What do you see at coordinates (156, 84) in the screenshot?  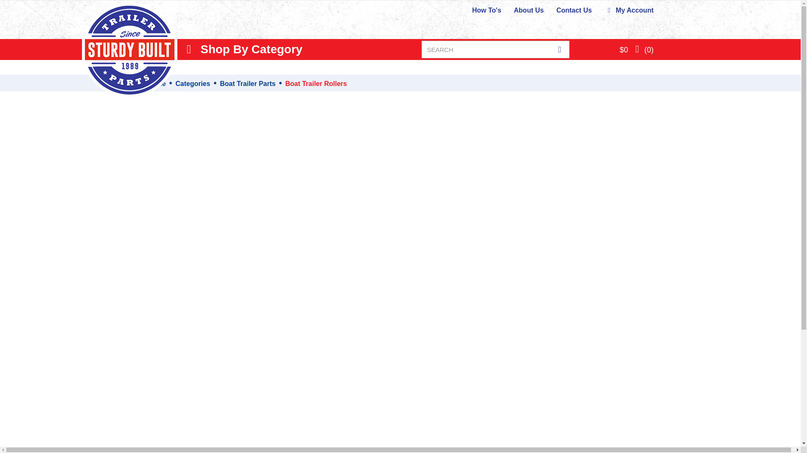 I see `Home` at bounding box center [156, 84].